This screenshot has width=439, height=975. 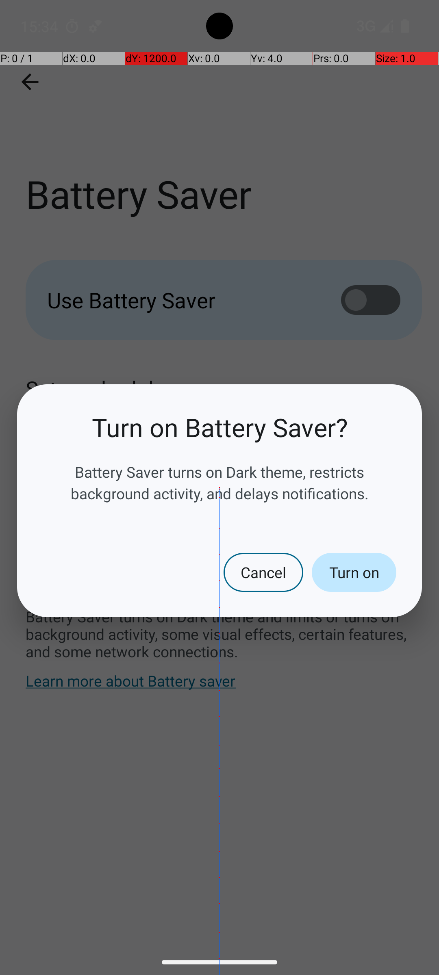 I want to click on Turn on Battery Saver?, so click(x=219, y=427).